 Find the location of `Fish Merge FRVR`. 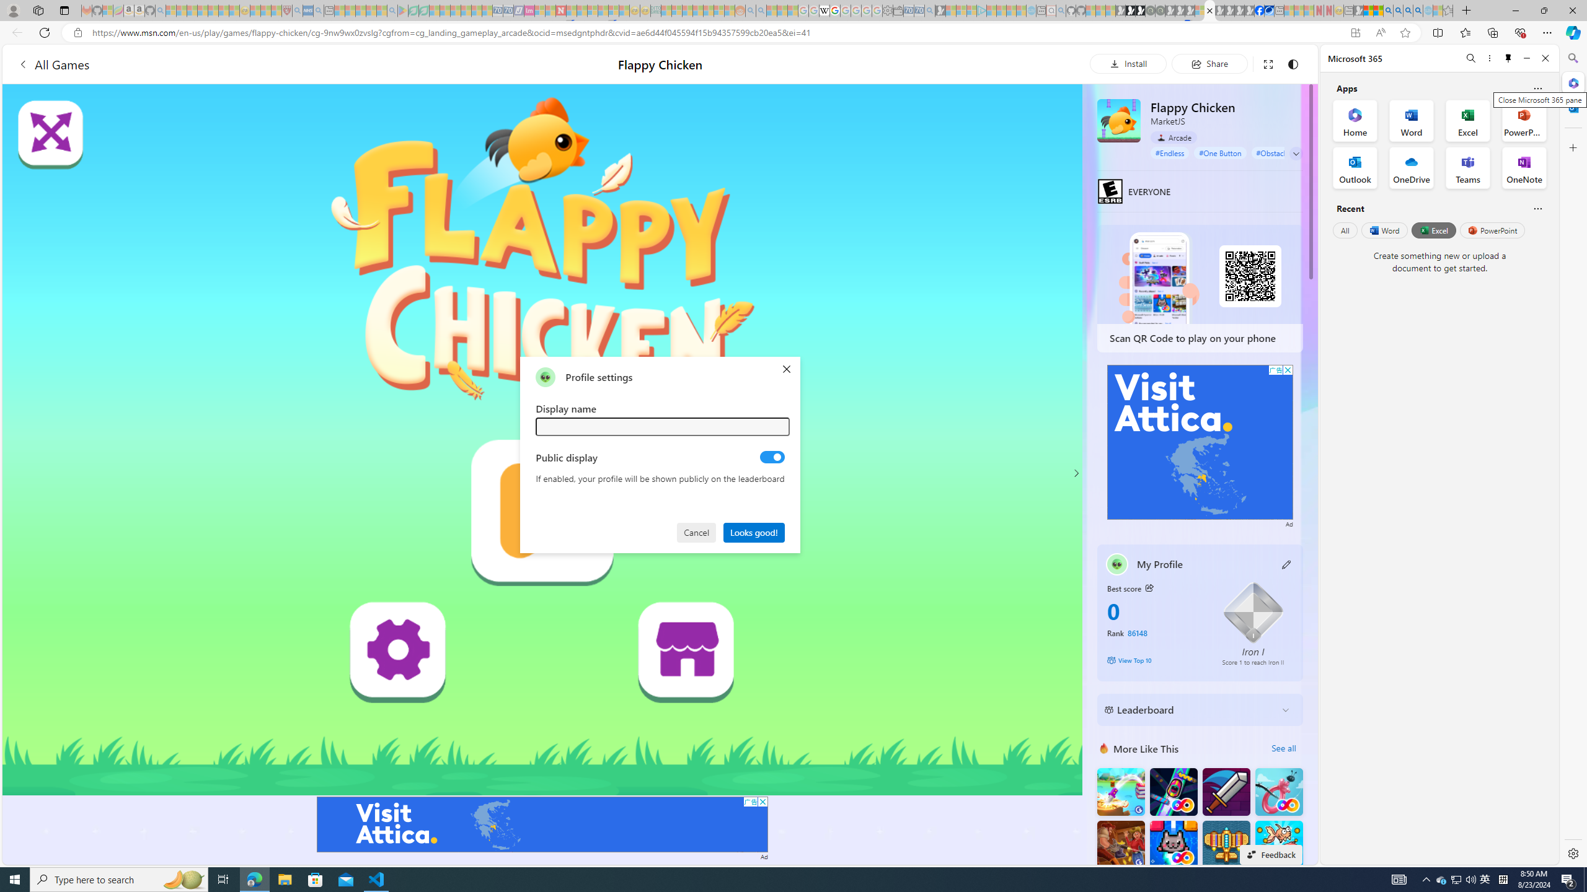

Fish Merge FRVR is located at coordinates (1278, 844).